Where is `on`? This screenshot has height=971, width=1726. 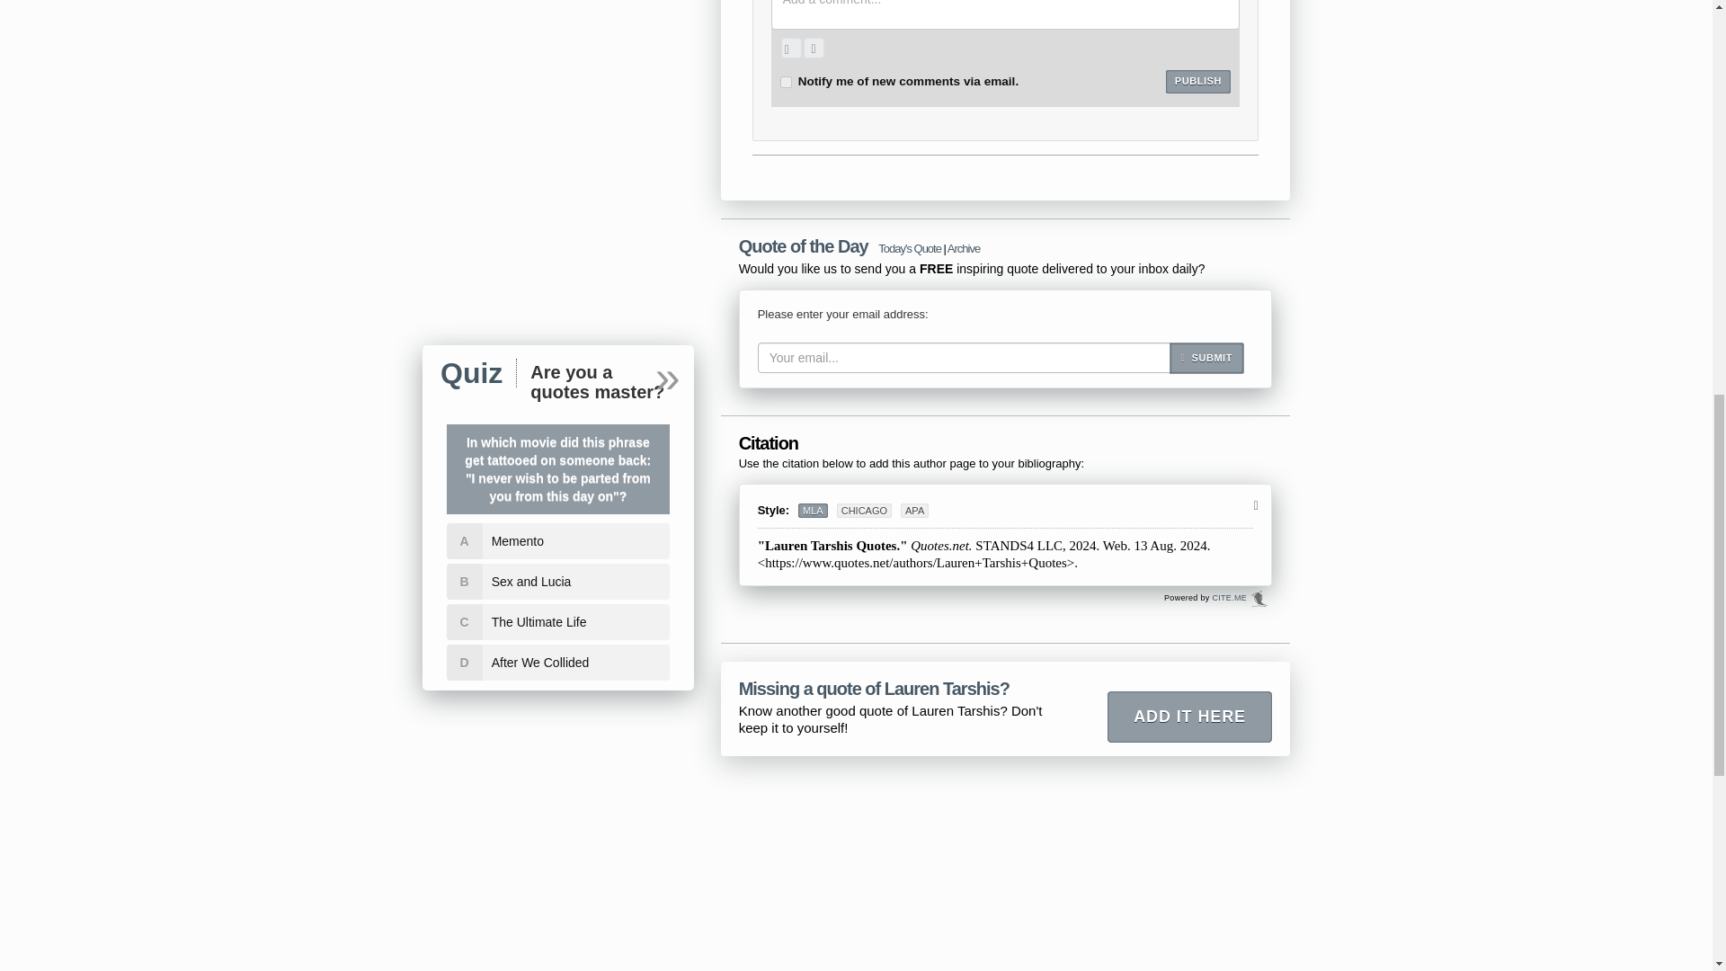 on is located at coordinates (786, 83).